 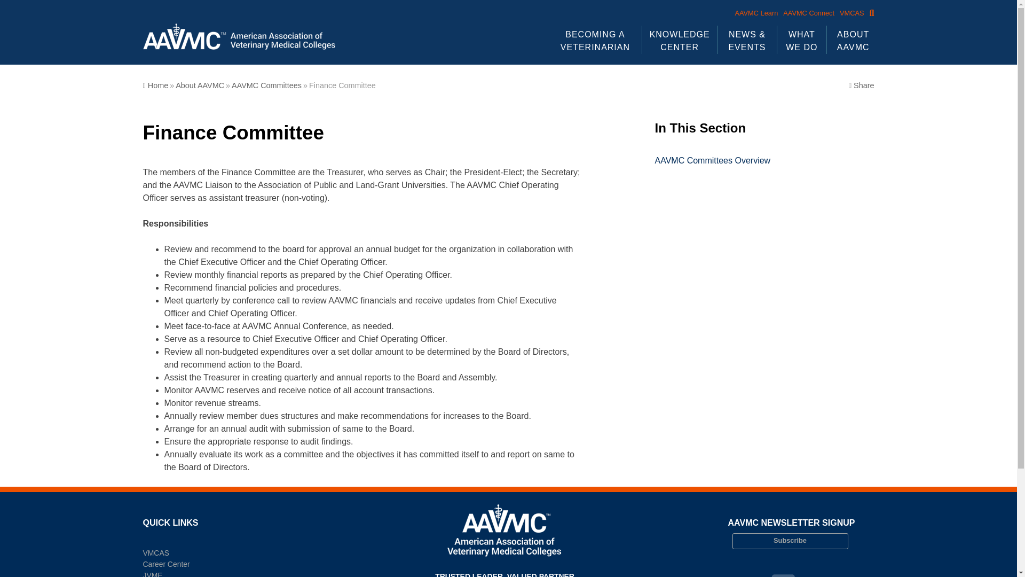 What do you see at coordinates (156, 85) in the screenshot?
I see `Home` at bounding box center [156, 85].